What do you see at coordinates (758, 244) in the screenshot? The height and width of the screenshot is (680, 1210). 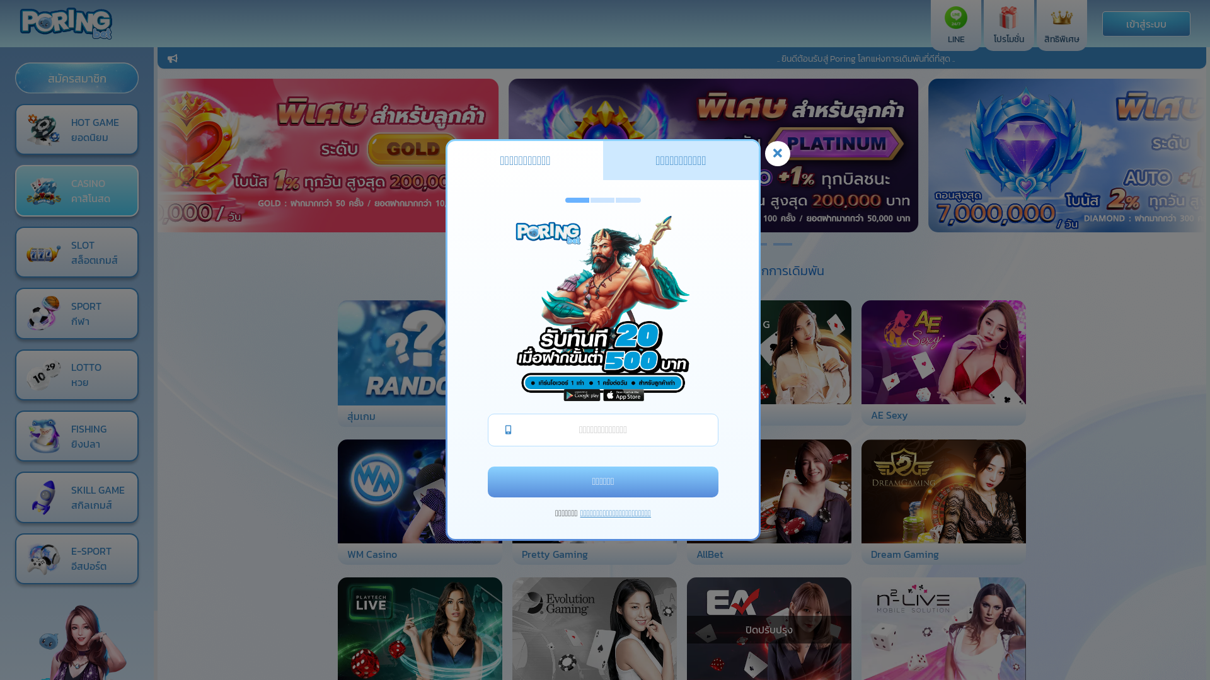 I see `8` at bounding box center [758, 244].